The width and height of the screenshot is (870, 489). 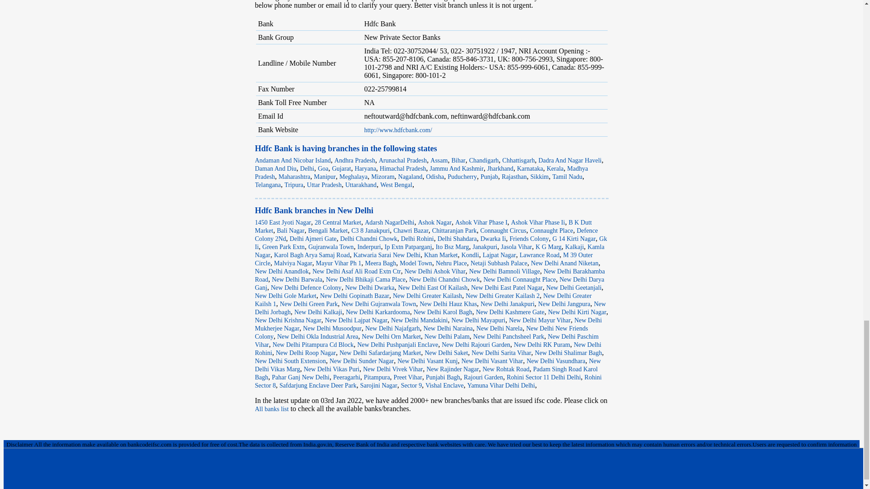 What do you see at coordinates (518, 160) in the screenshot?
I see `Chhattisgarh` at bounding box center [518, 160].